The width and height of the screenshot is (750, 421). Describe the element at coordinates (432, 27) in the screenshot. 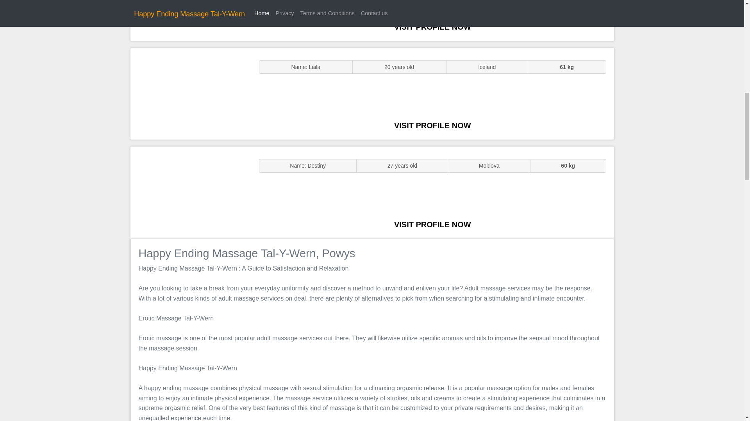

I see `VISIT PROFILE NOW` at that location.